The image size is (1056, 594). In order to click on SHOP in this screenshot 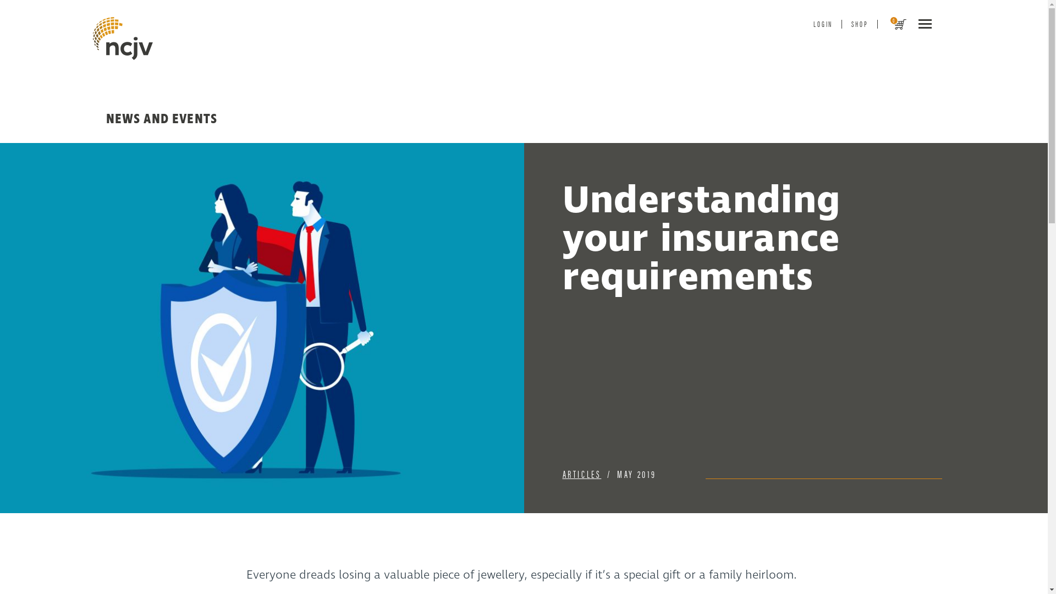, I will do `click(860, 24)`.